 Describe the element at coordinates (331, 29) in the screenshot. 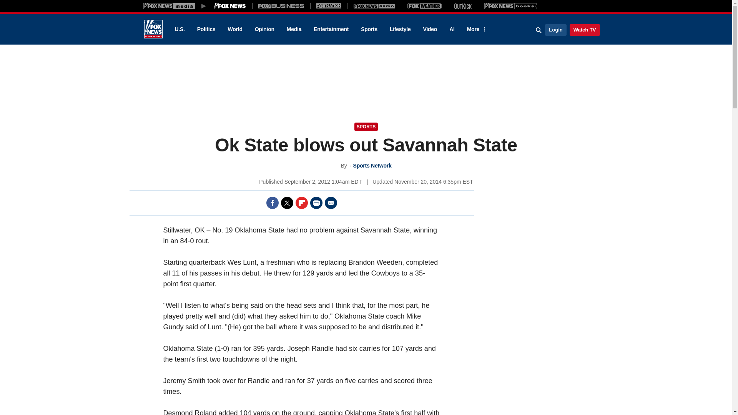

I see `Entertainment` at that location.